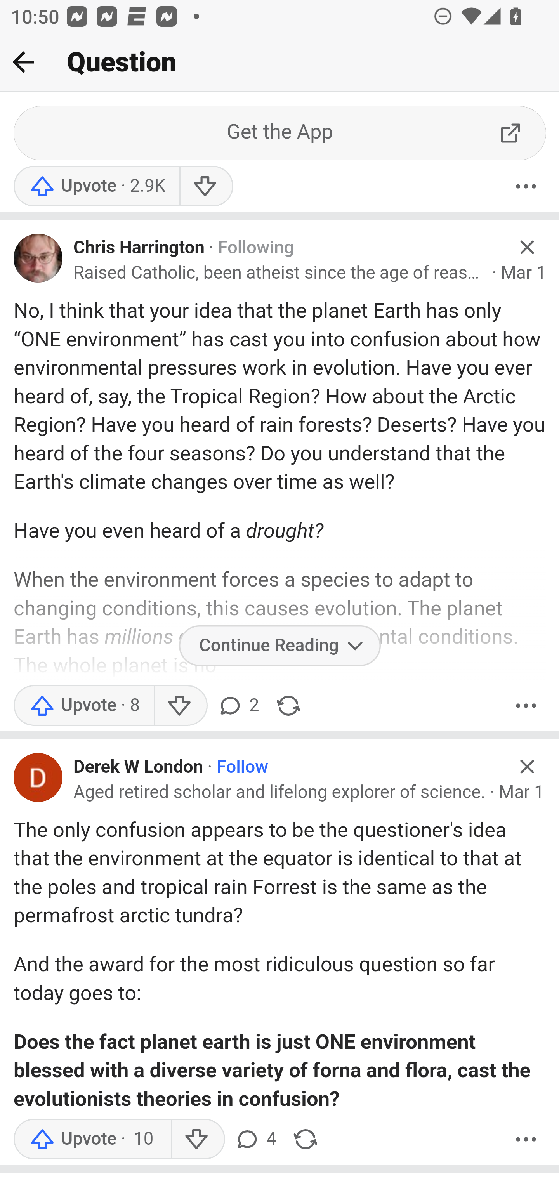 The height and width of the screenshot is (1180, 559). What do you see at coordinates (280, 134) in the screenshot?
I see `Get the App ExternalLink` at bounding box center [280, 134].